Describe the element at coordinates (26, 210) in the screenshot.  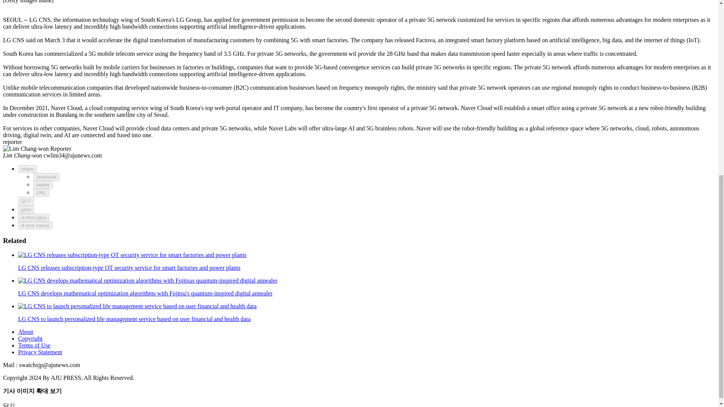
I see `print` at that location.